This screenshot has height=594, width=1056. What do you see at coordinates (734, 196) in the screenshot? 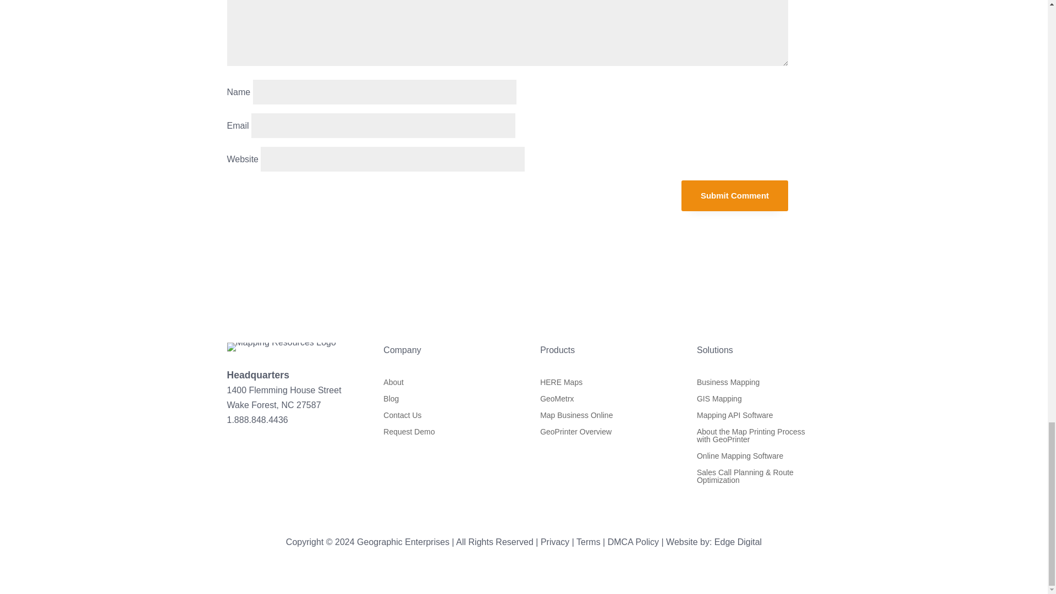
I see `Submit Comment` at bounding box center [734, 196].